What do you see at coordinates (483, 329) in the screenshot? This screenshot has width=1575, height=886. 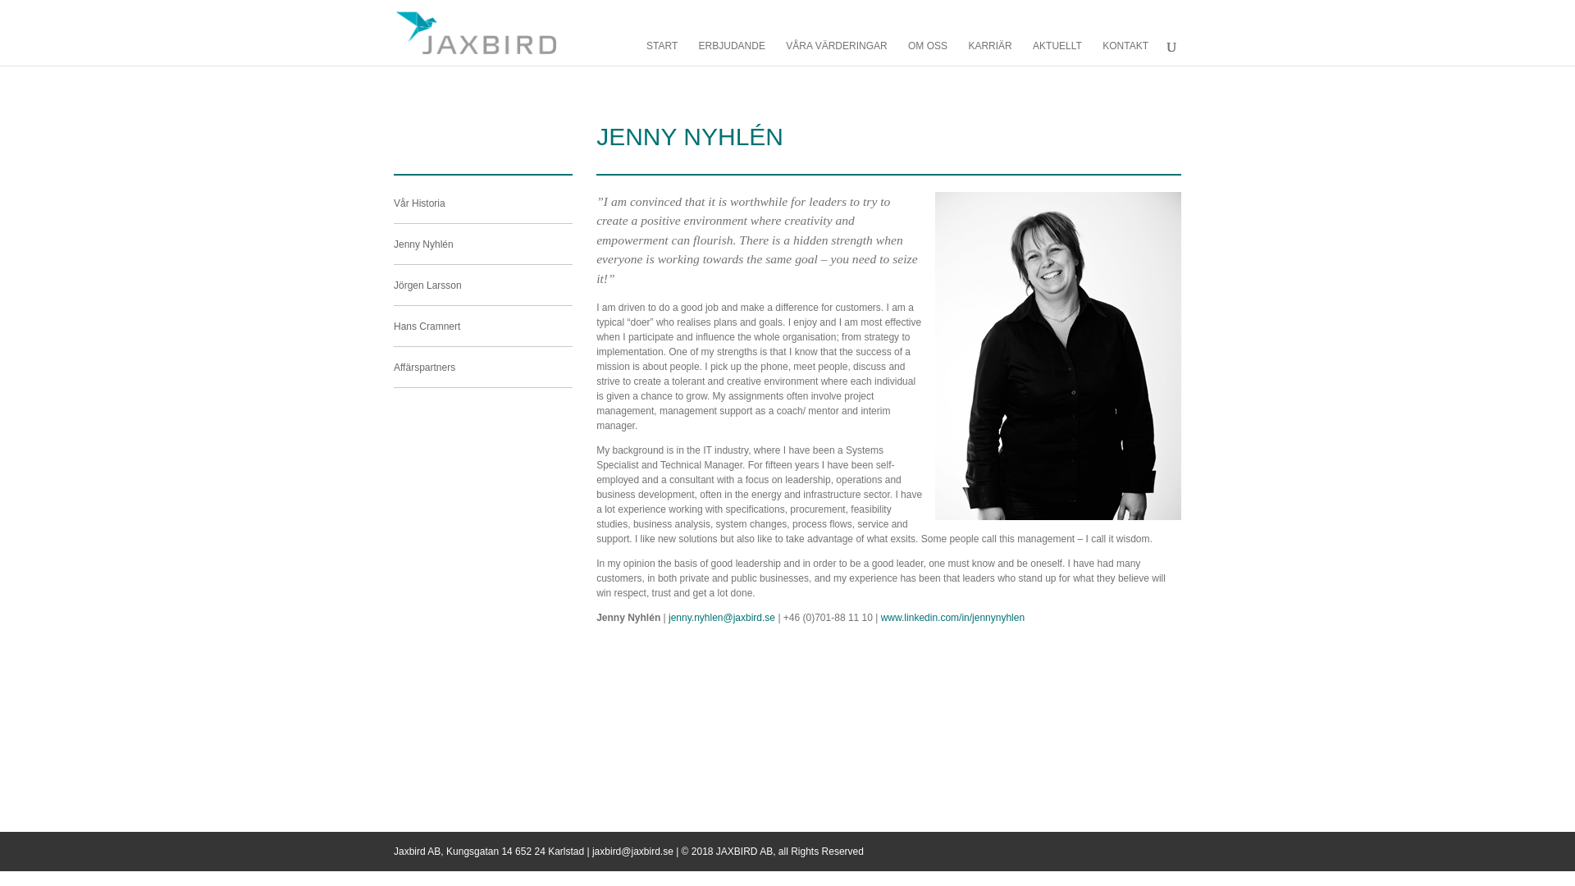 I see `Hans Cramnert` at bounding box center [483, 329].